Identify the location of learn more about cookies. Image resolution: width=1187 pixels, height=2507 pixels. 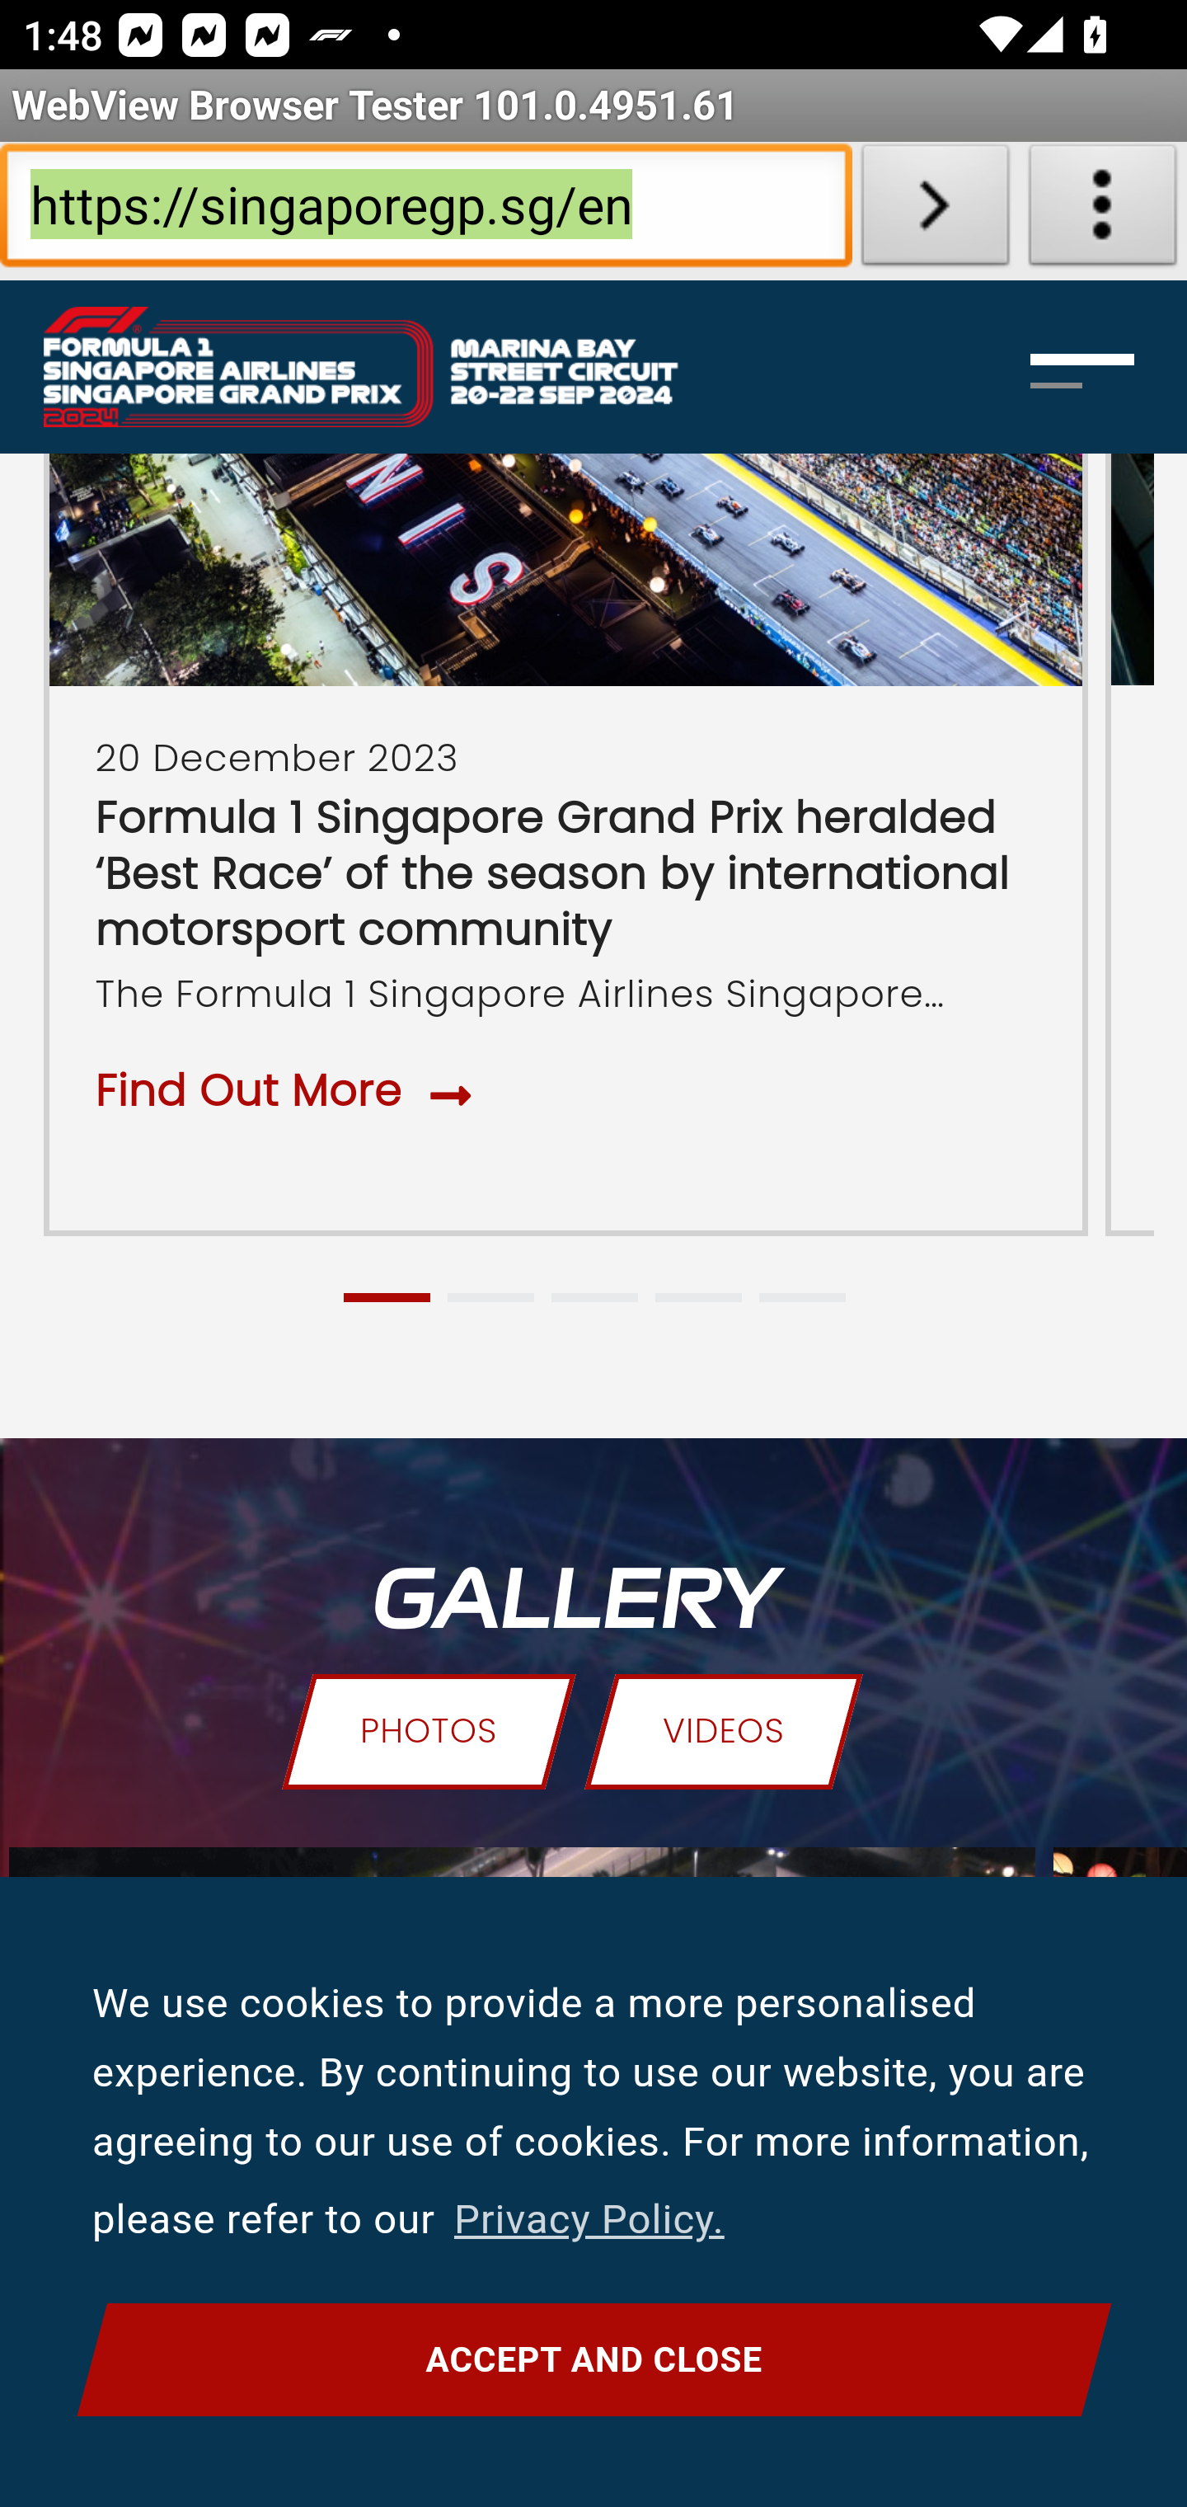
(589, 2221).